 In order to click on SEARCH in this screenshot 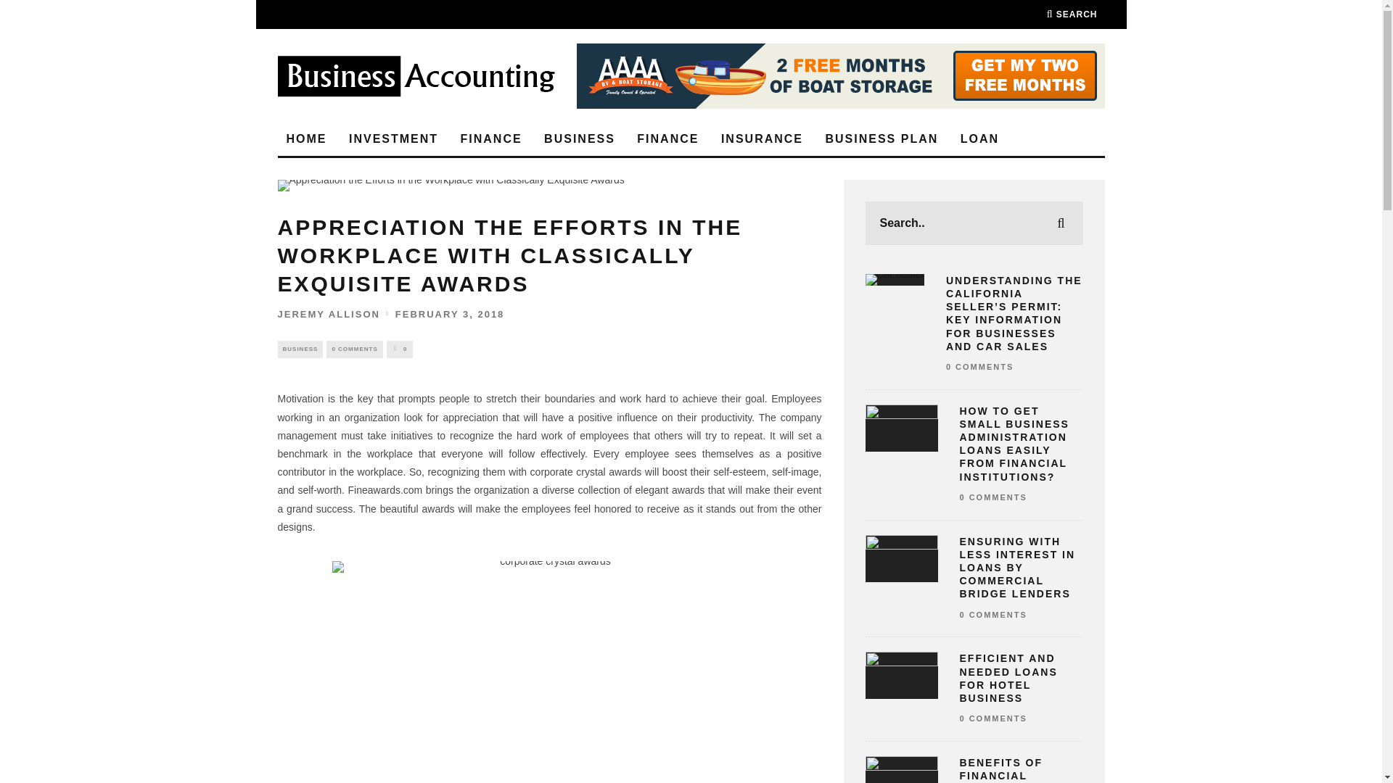, I will do `click(1072, 14)`.